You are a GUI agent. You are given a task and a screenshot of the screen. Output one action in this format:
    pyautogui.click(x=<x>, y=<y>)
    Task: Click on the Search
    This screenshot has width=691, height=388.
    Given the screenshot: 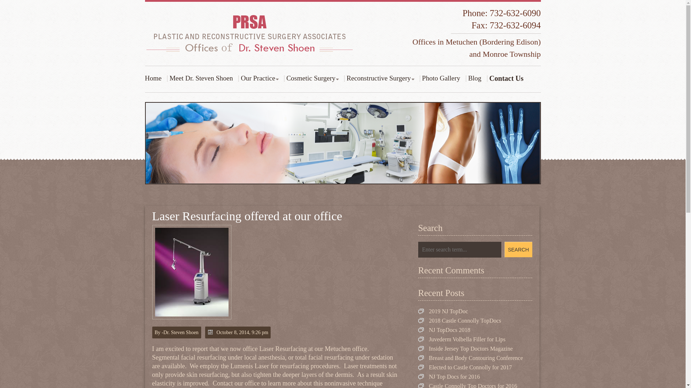 What is the action you would take?
    pyautogui.click(x=518, y=249)
    